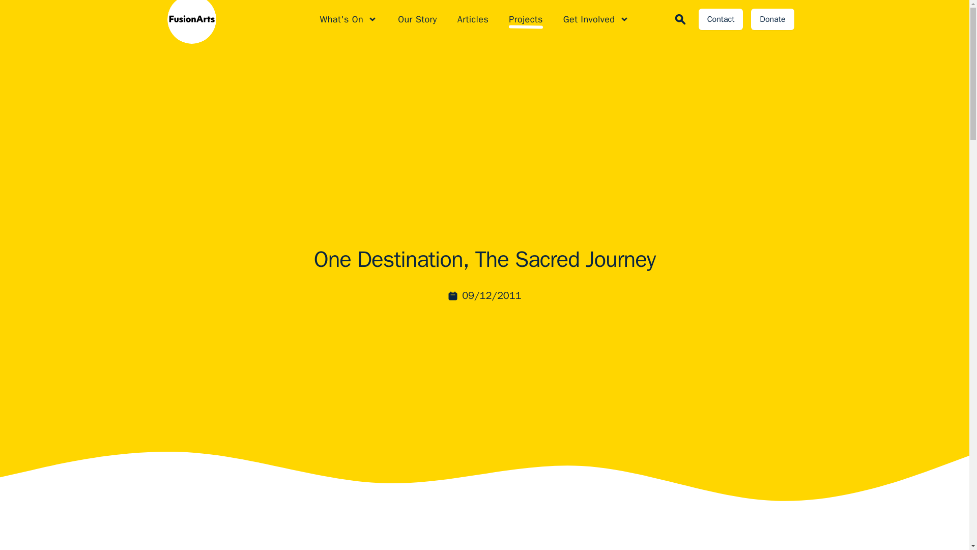 This screenshot has width=977, height=550. Describe the element at coordinates (680, 19) in the screenshot. I see `search` at that location.